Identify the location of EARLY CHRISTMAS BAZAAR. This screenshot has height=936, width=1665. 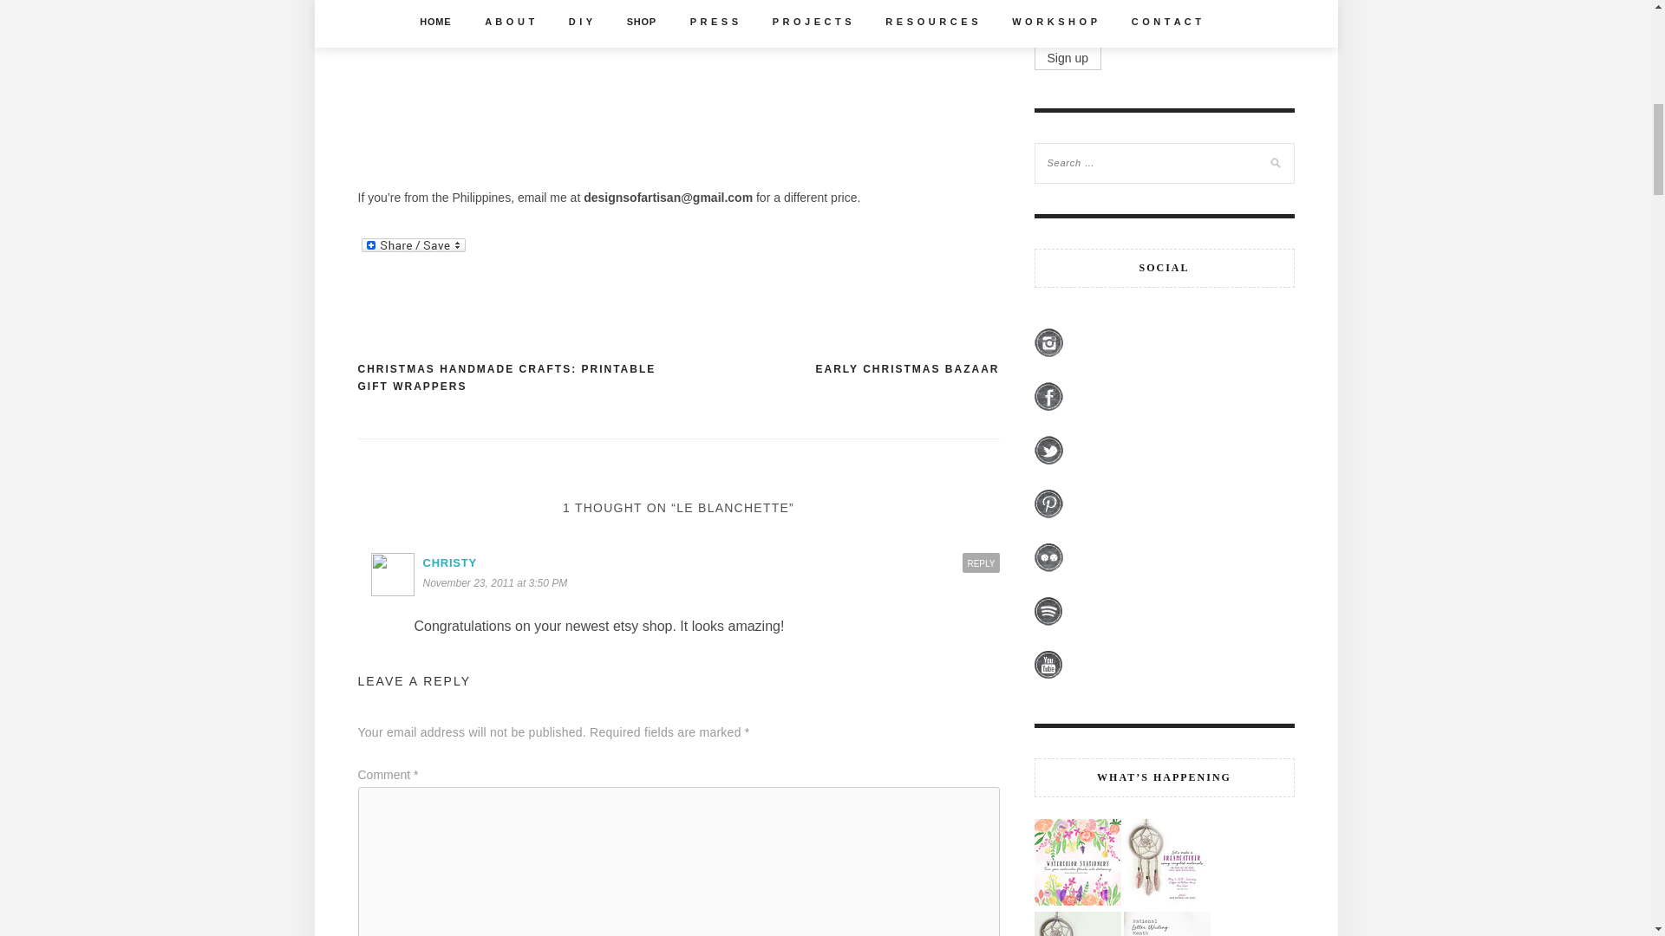
(907, 369).